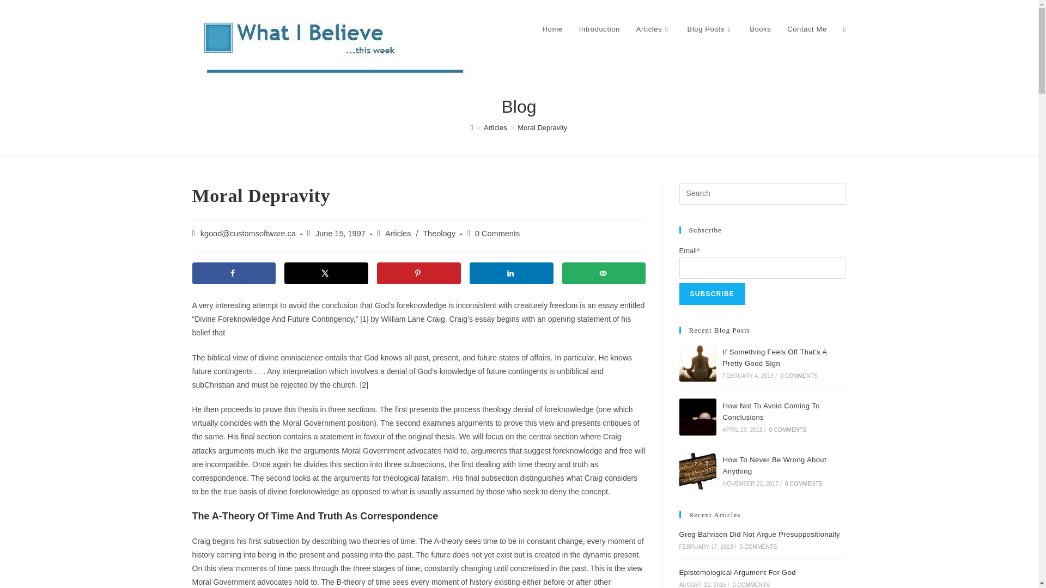  I want to click on Contact Me, so click(807, 29).